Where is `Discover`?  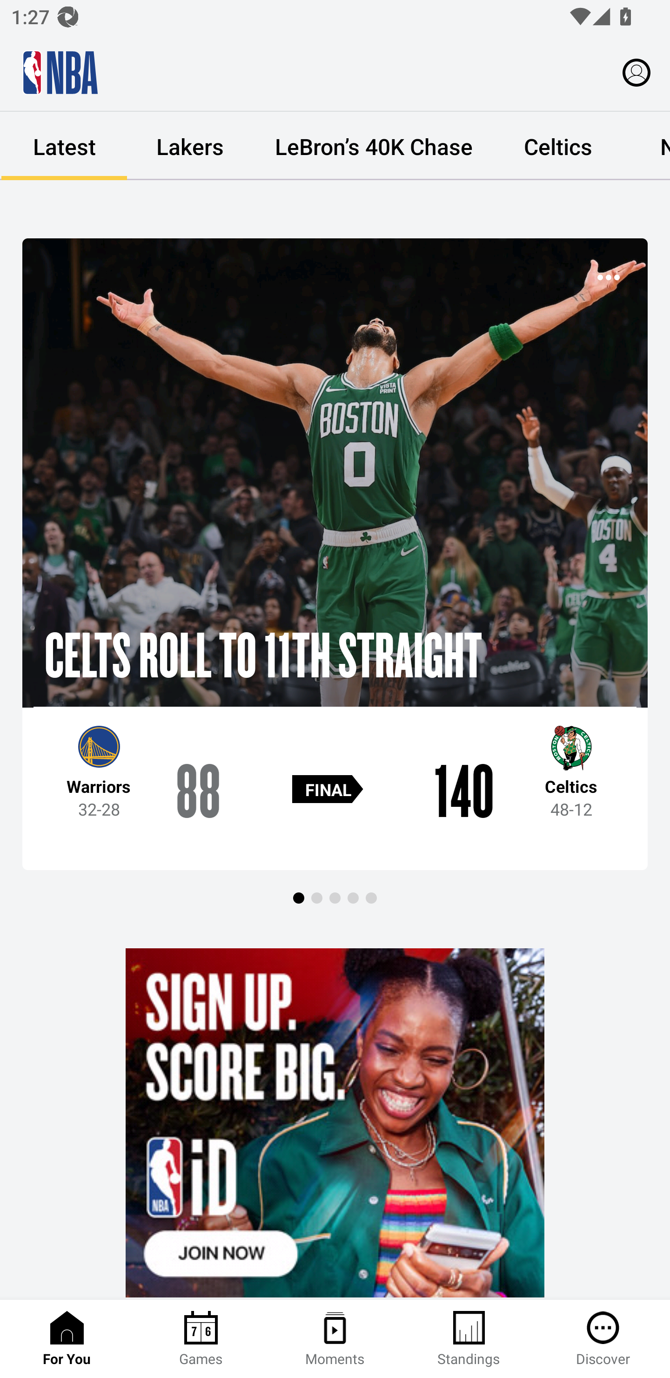 Discover is located at coordinates (603, 1339).